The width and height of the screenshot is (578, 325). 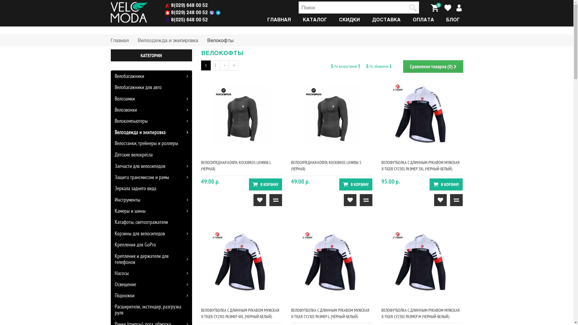 I want to click on 8(029) 248 00 52, so click(x=187, y=12).